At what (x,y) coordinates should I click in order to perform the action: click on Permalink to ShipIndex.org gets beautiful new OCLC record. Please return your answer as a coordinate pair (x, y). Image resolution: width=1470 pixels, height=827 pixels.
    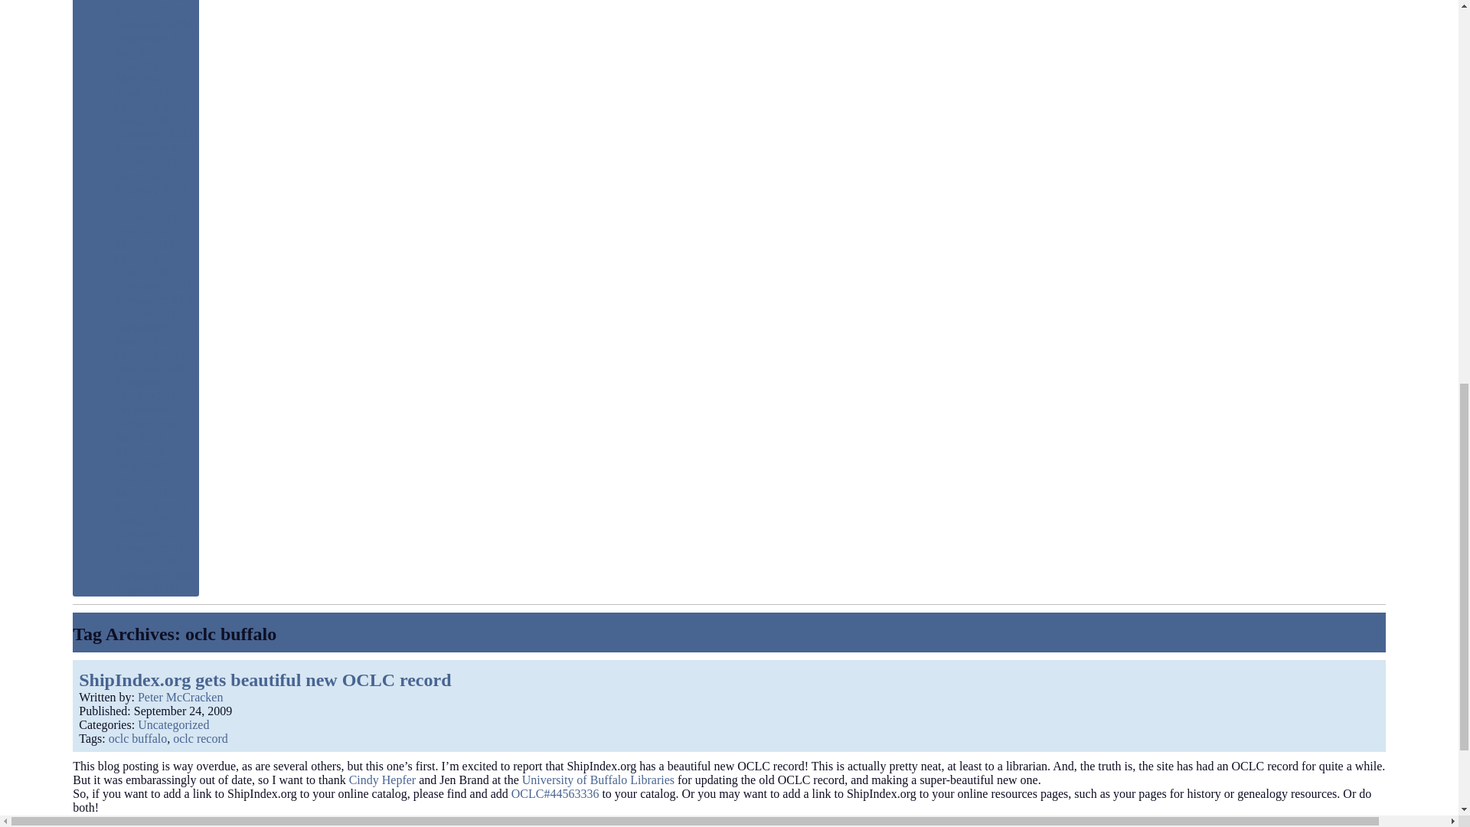
    Looking at the image, I should click on (182, 711).